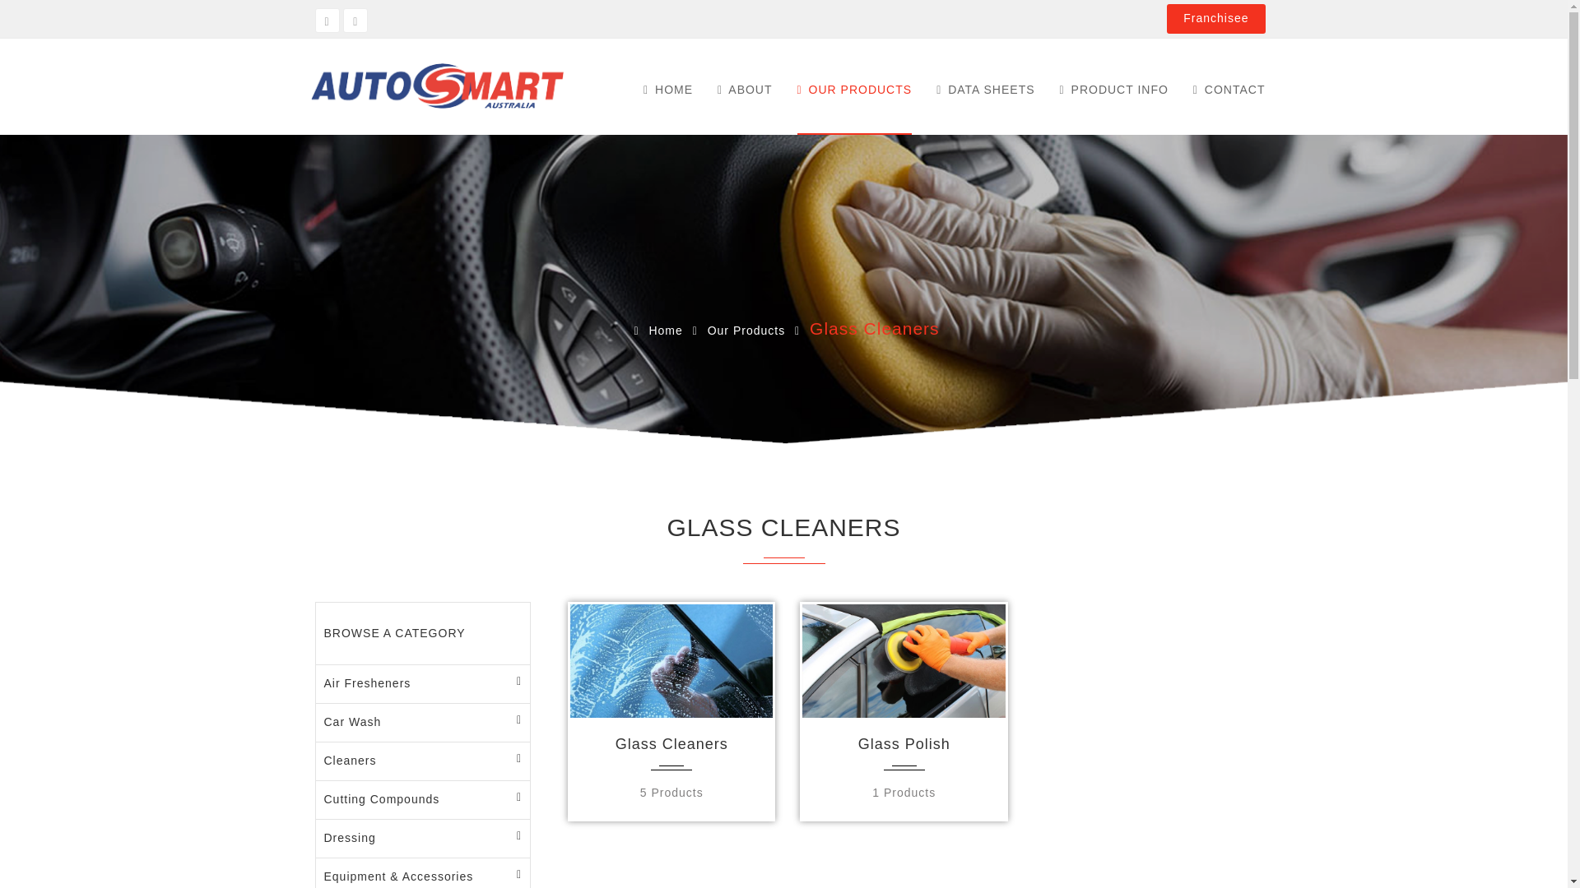  What do you see at coordinates (855, 95) in the screenshot?
I see `OUR PRODUCTS` at bounding box center [855, 95].